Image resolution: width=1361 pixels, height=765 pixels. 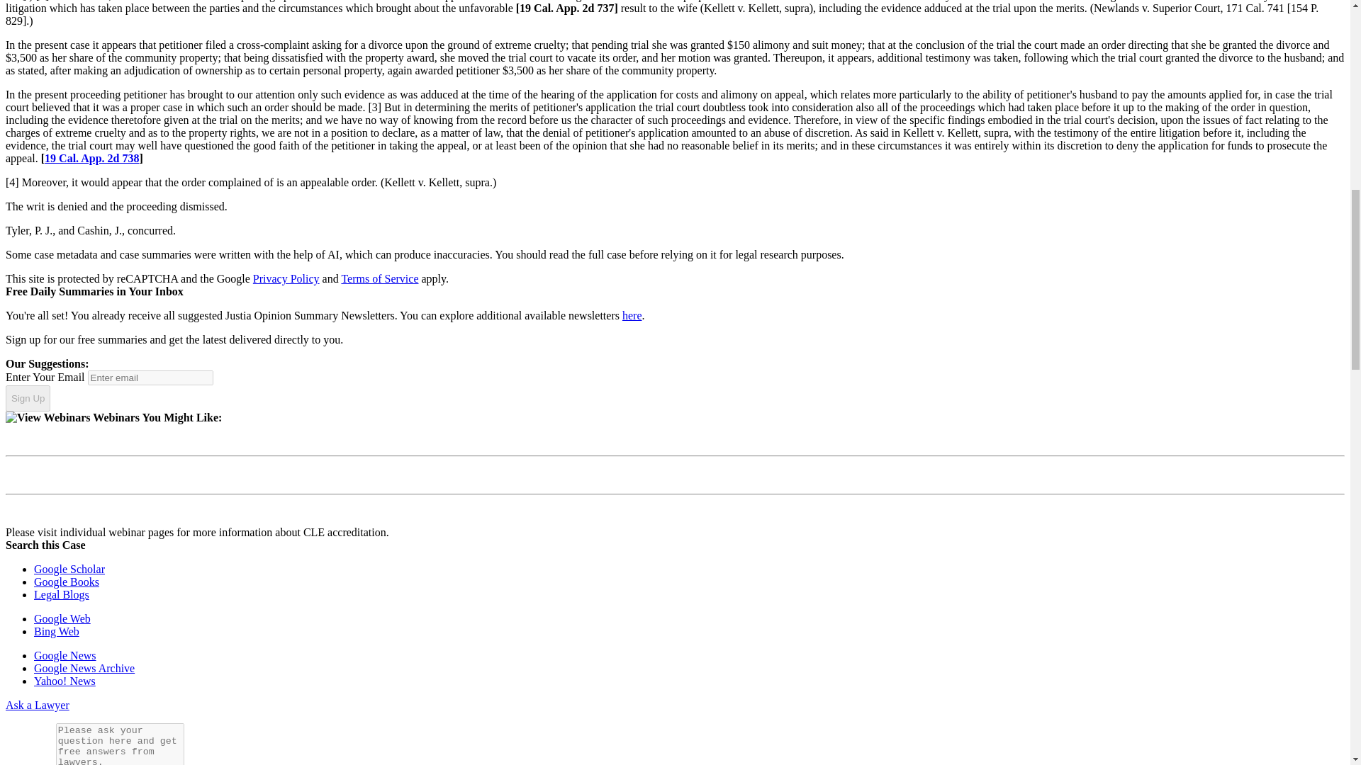 I want to click on Law - Legal Blogs, so click(x=62, y=594).